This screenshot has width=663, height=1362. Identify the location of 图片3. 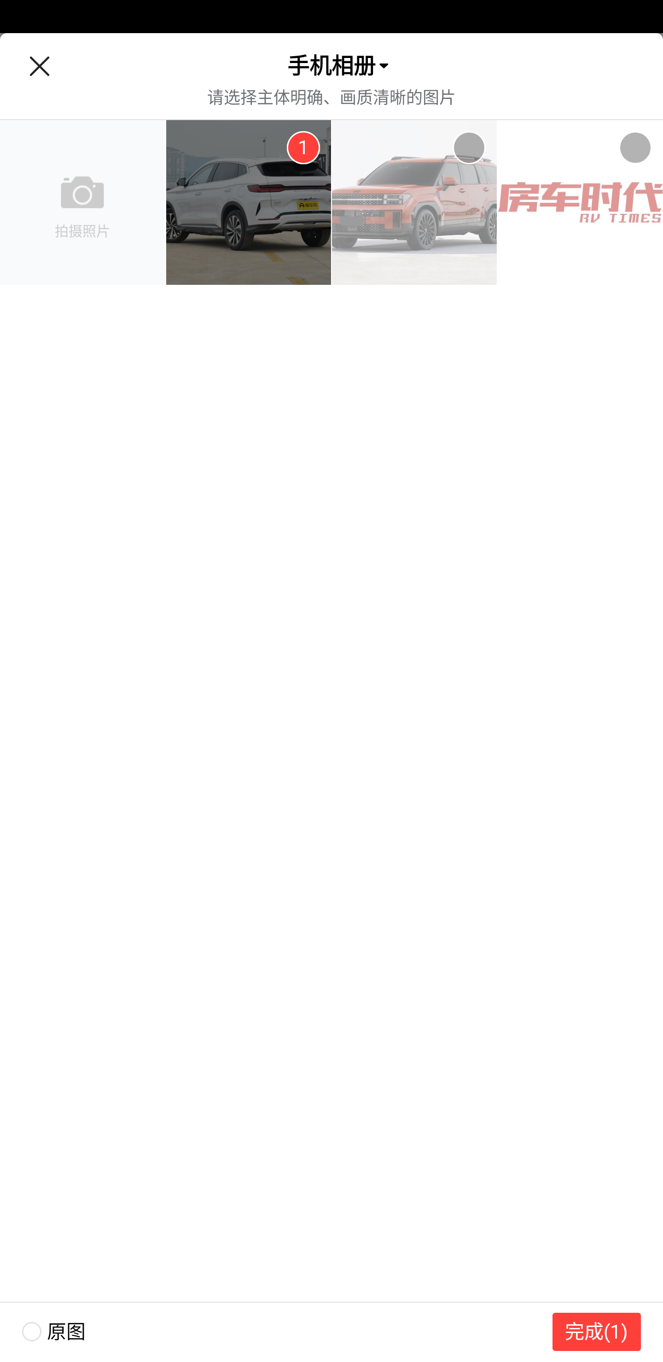
(580, 202).